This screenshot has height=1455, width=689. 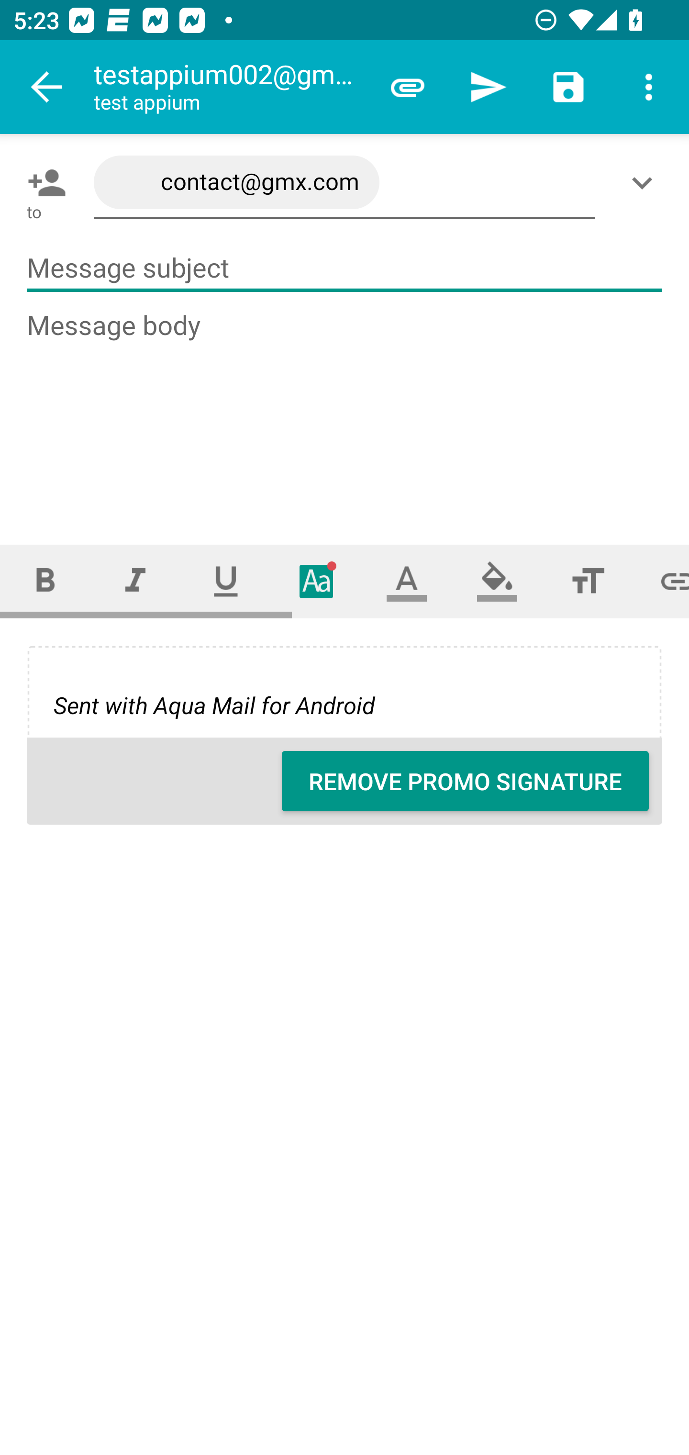 What do you see at coordinates (345, 411) in the screenshot?
I see `Message body` at bounding box center [345, 411].